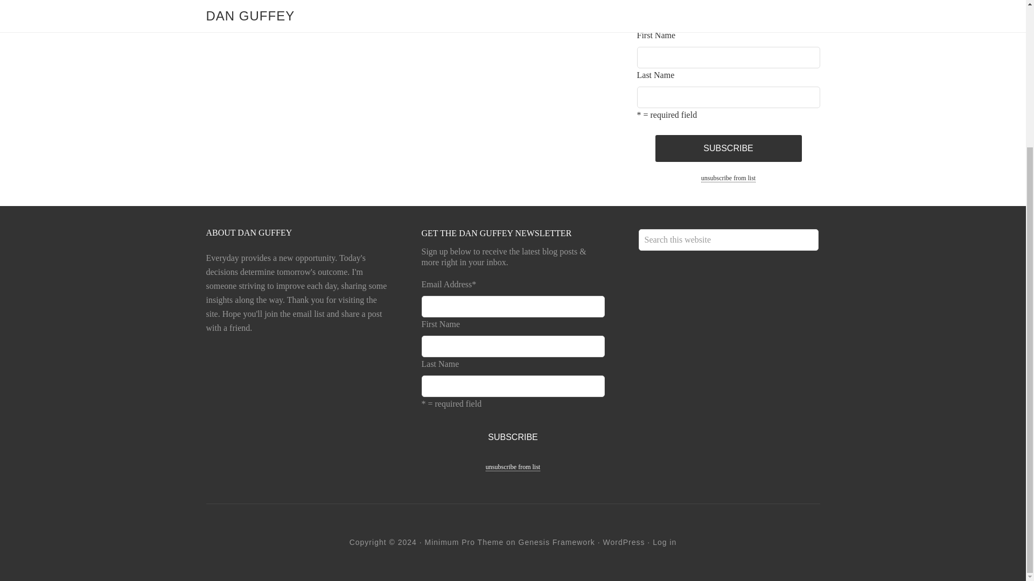 The height and width of the screenshot is (581, 1034). Describe the element at coordinates (464, 542) in the screenshot. I see `Minimum Pro Theme` at that location.